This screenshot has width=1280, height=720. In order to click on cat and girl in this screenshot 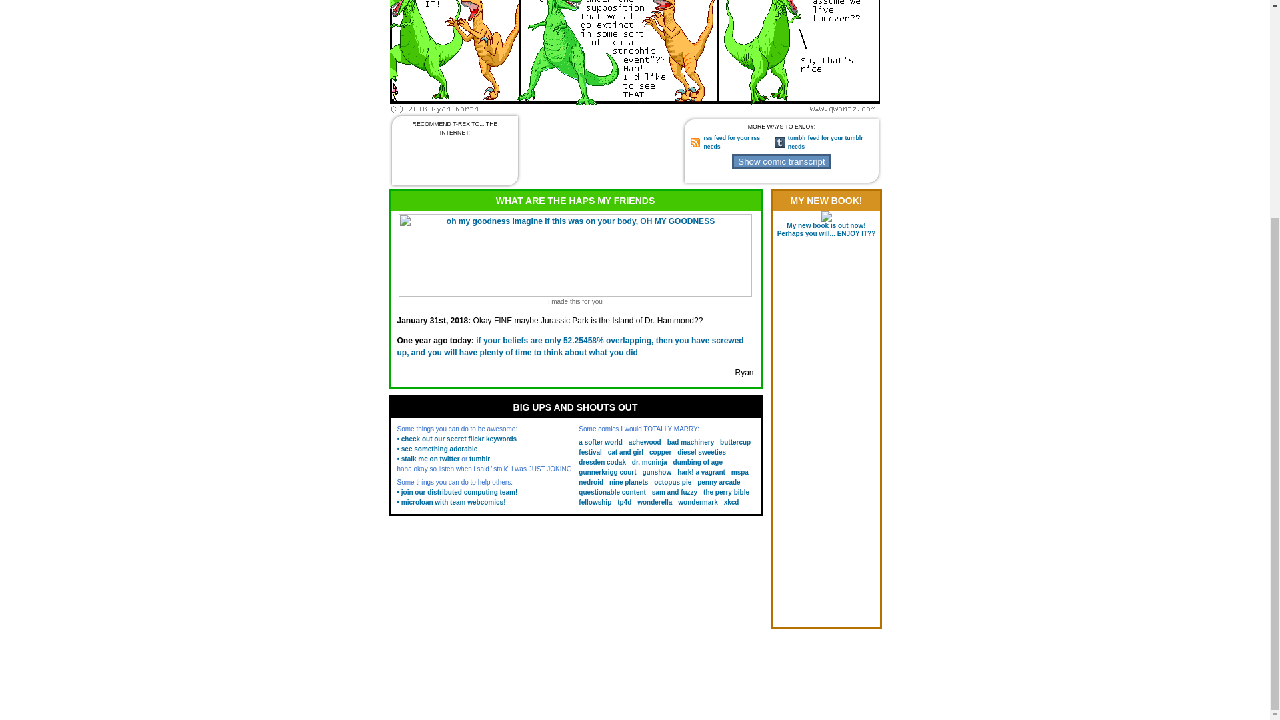, I will do `click(625, 452)`.